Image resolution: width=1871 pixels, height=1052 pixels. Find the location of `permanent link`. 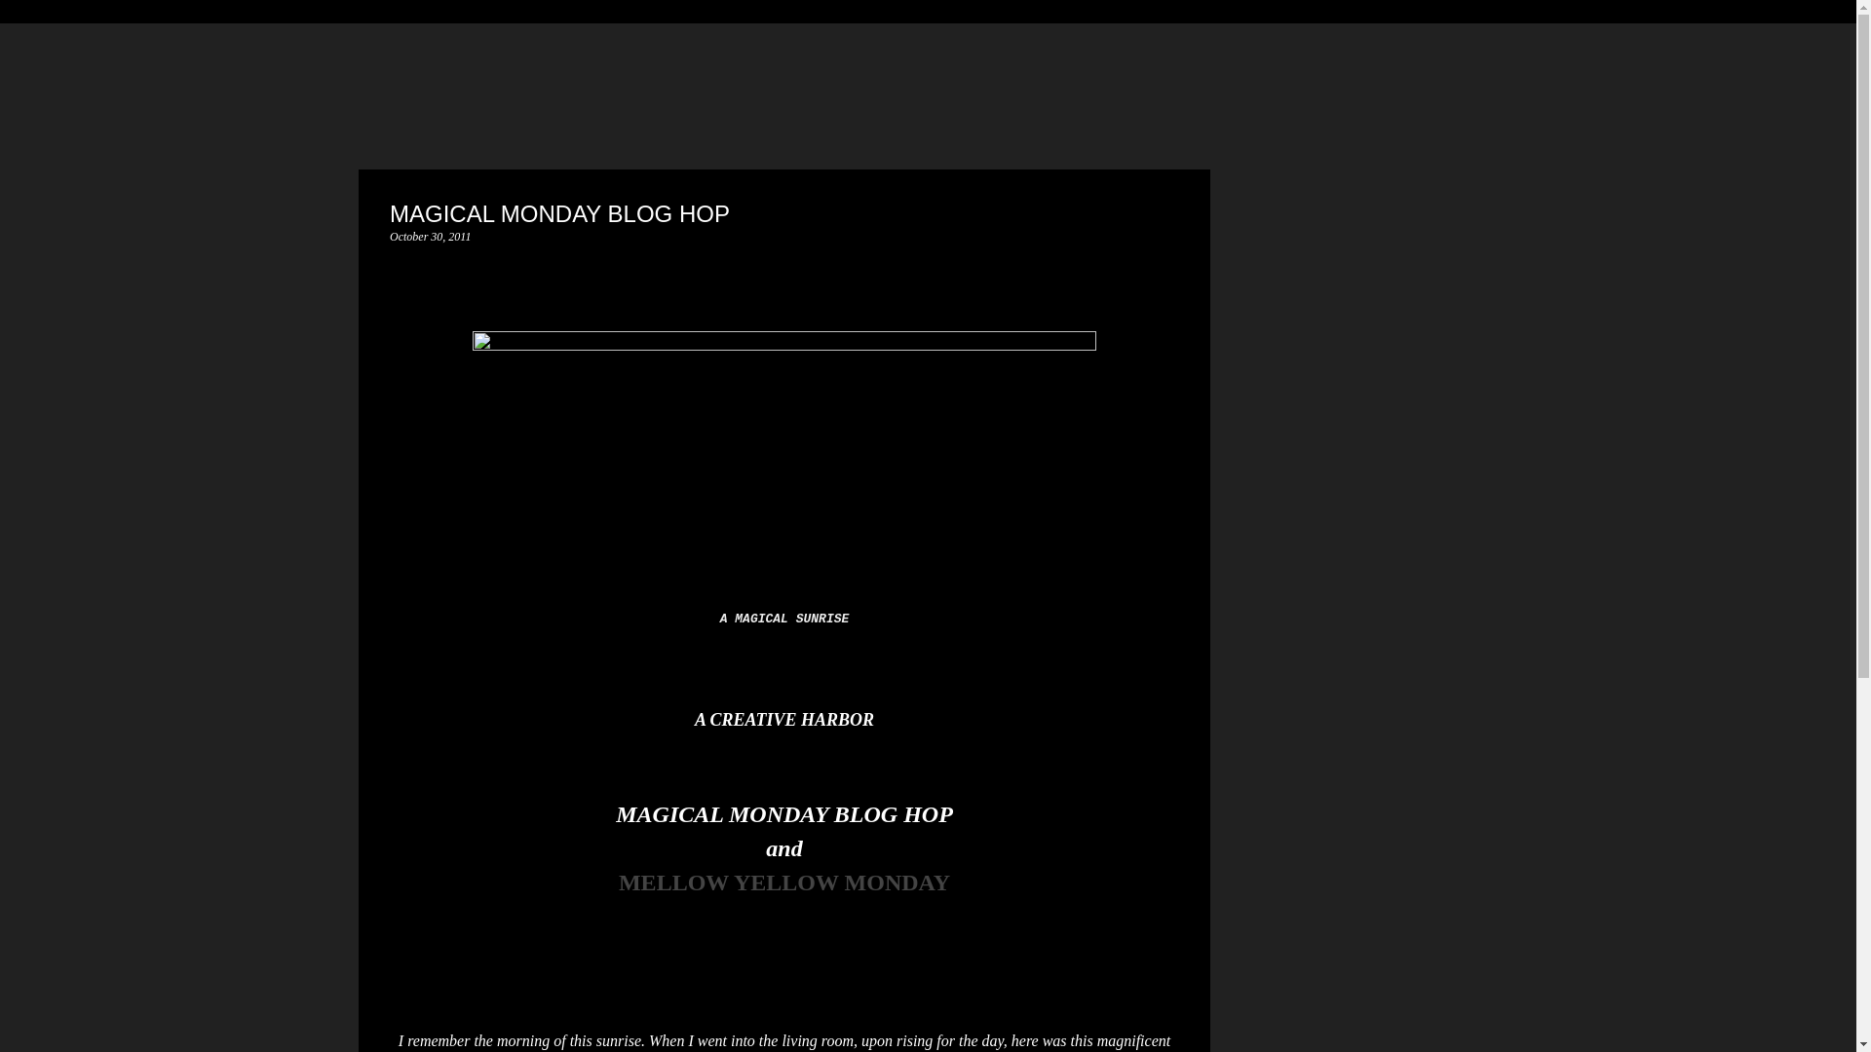

permanent link is located at coordinates (430, 236).